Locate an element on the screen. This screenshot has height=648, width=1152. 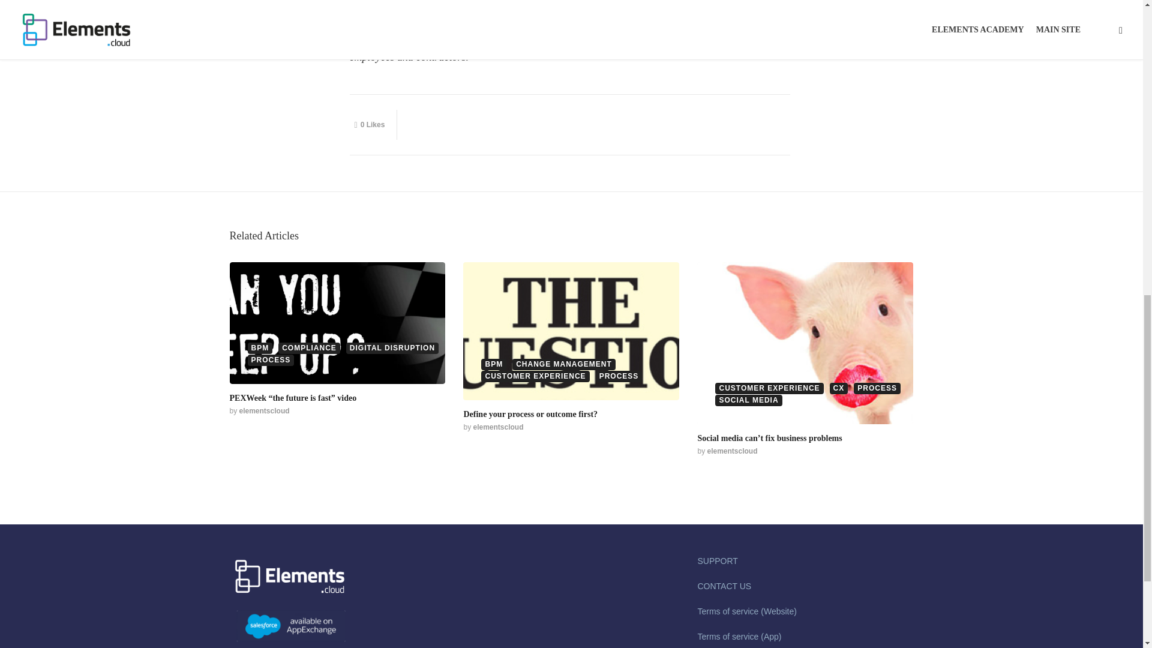
CHANGE MANAGEMENT is located at coordinates (564, 364).